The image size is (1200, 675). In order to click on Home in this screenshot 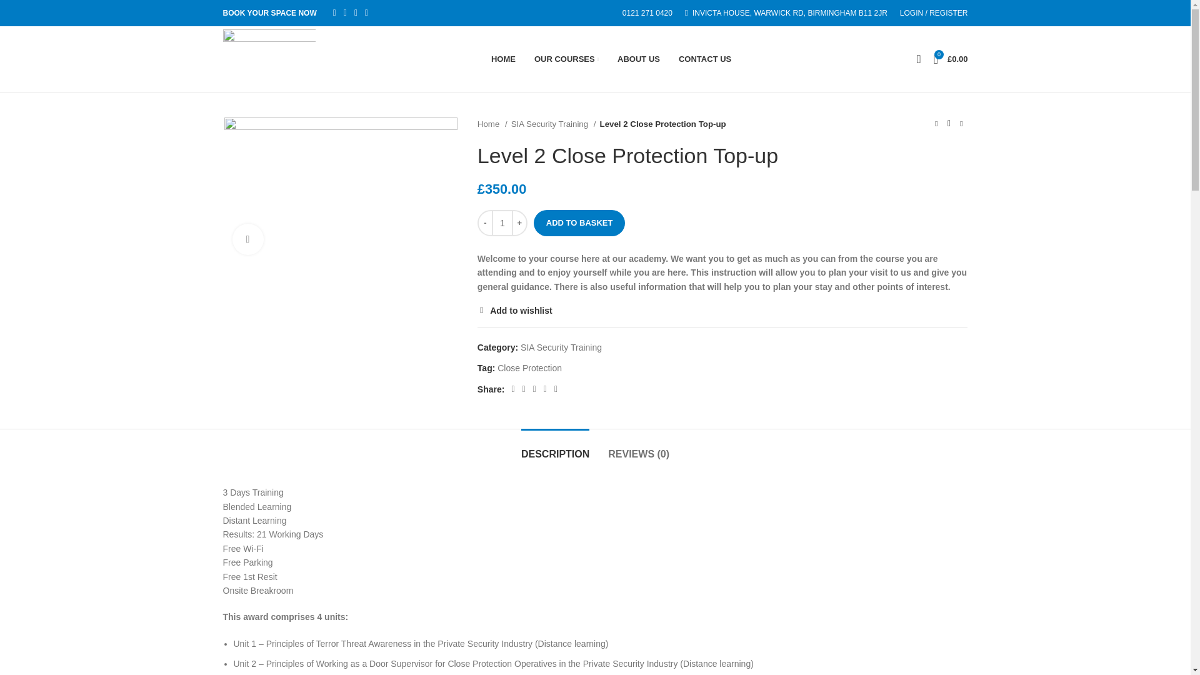, I will do `click(492, 124)`.